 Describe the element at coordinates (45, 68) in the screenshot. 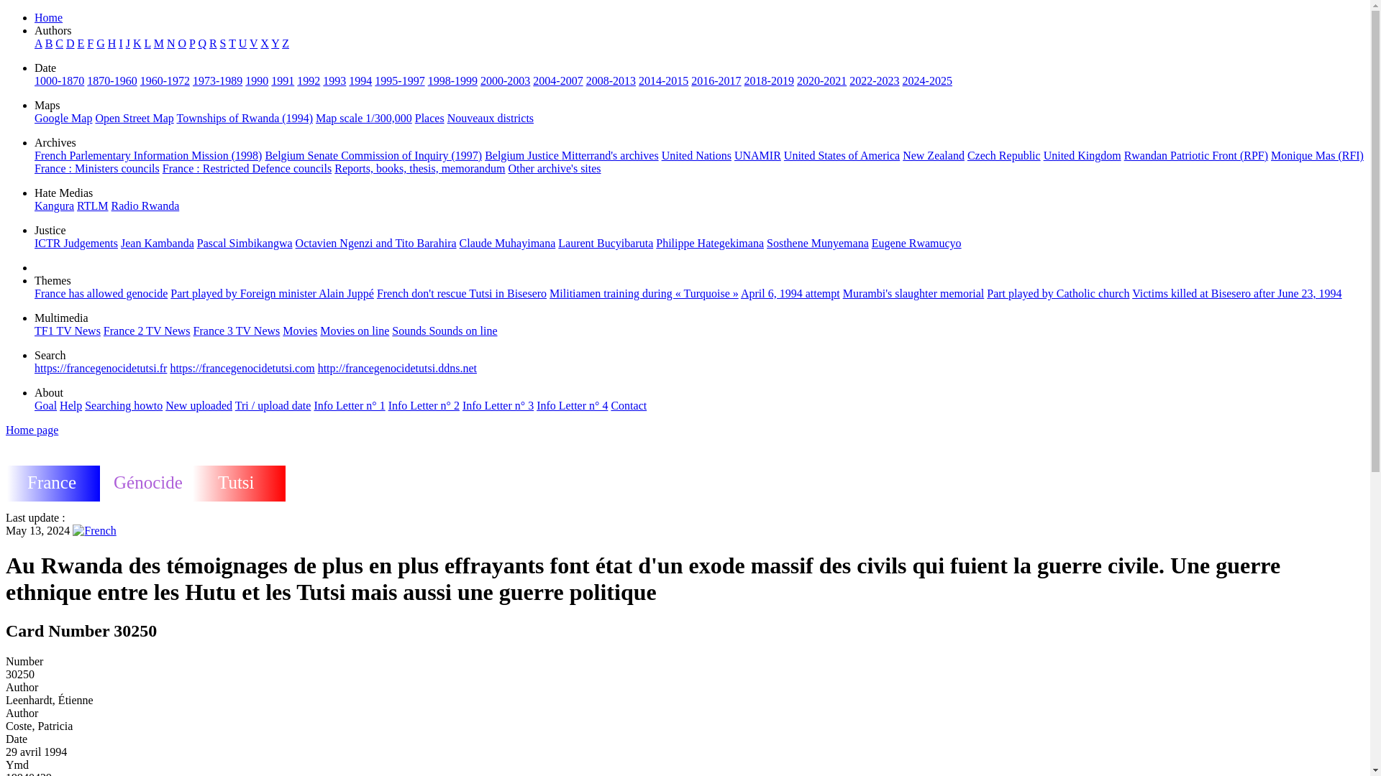

I see `Date` at that location.